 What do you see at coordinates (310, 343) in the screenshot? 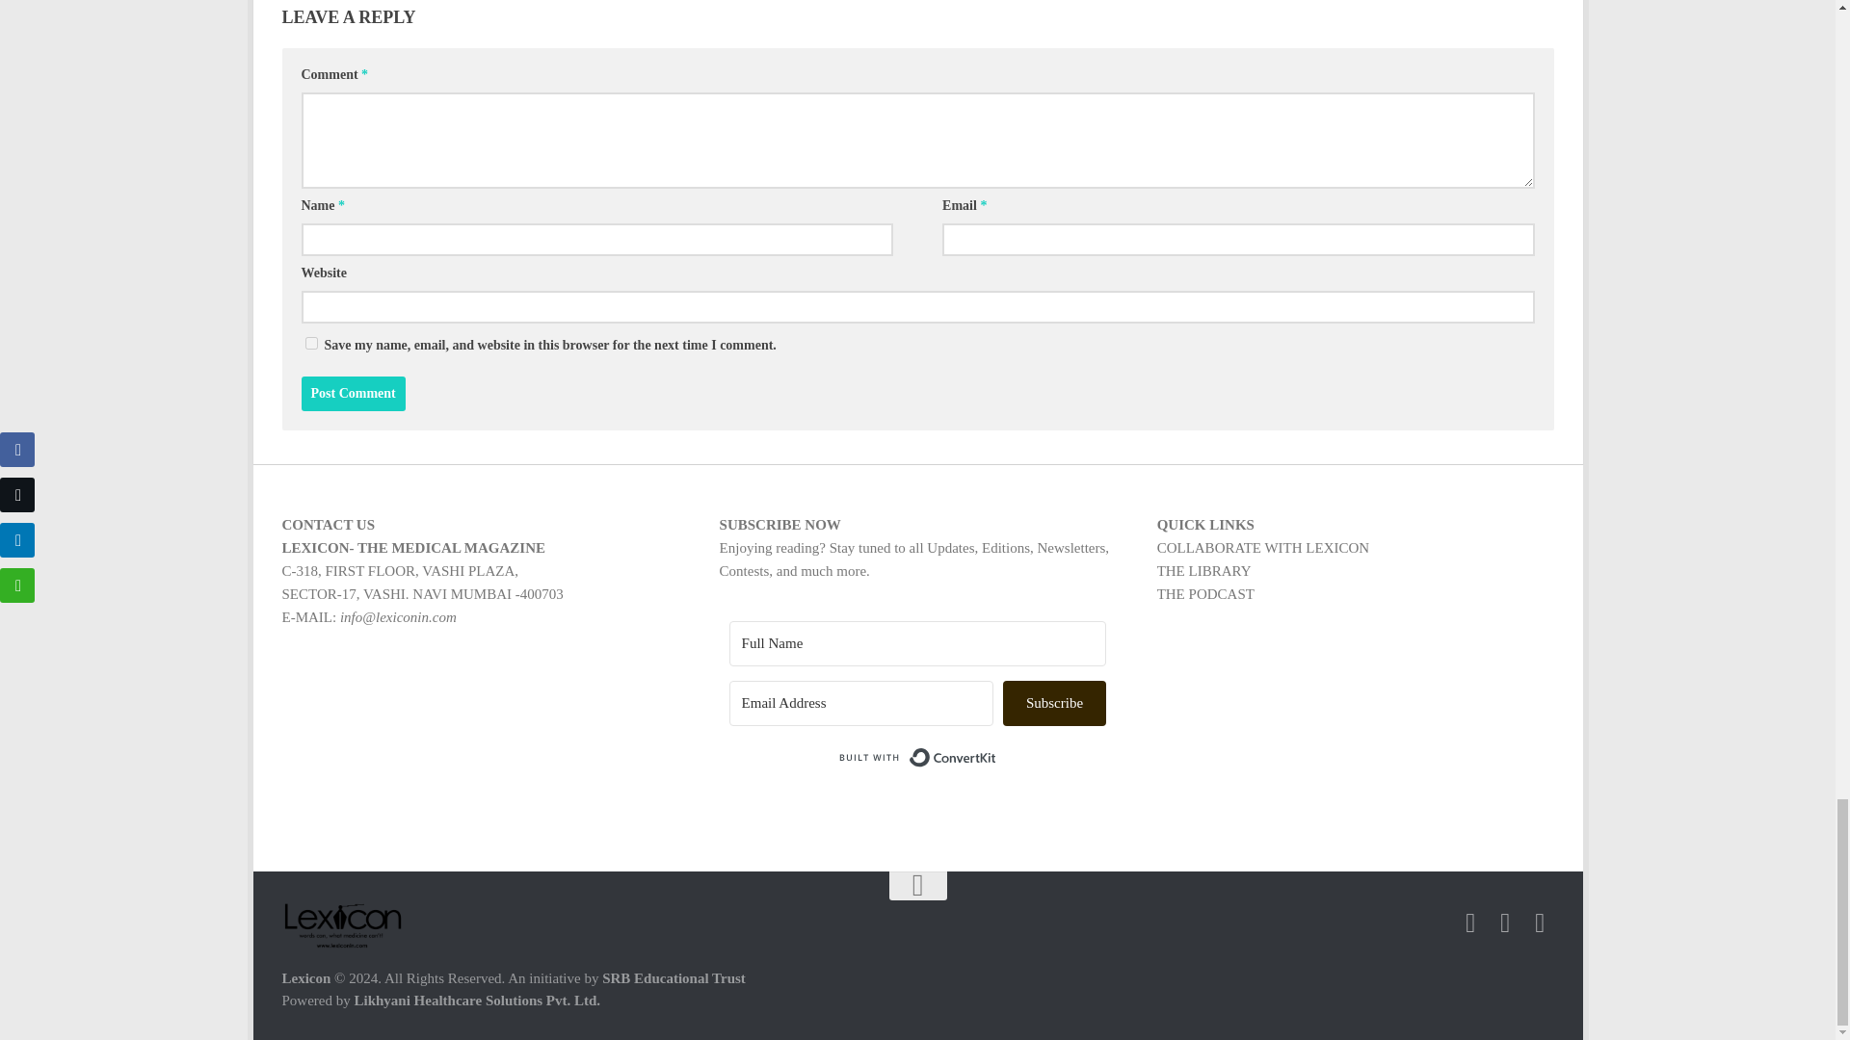
I see `yes` at bounding box center [310, 343].